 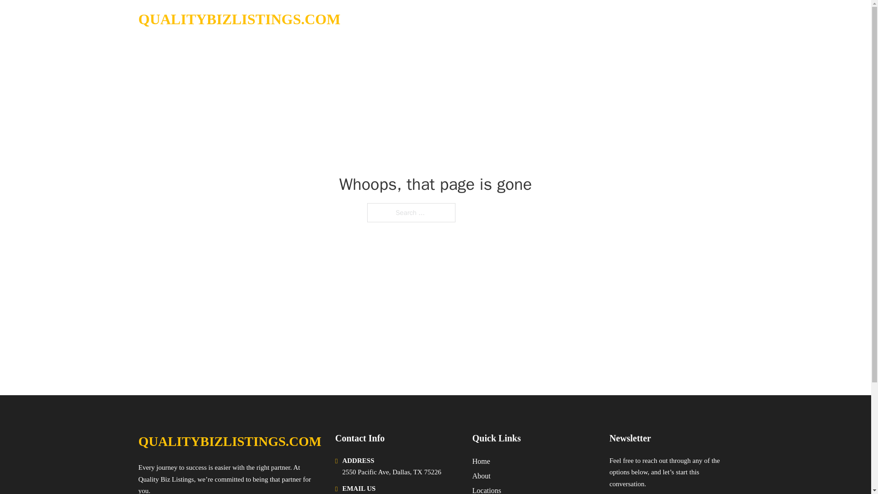 I want to click on QUALITYBIZLISTINGS.COM, so click(x=239, y=19).